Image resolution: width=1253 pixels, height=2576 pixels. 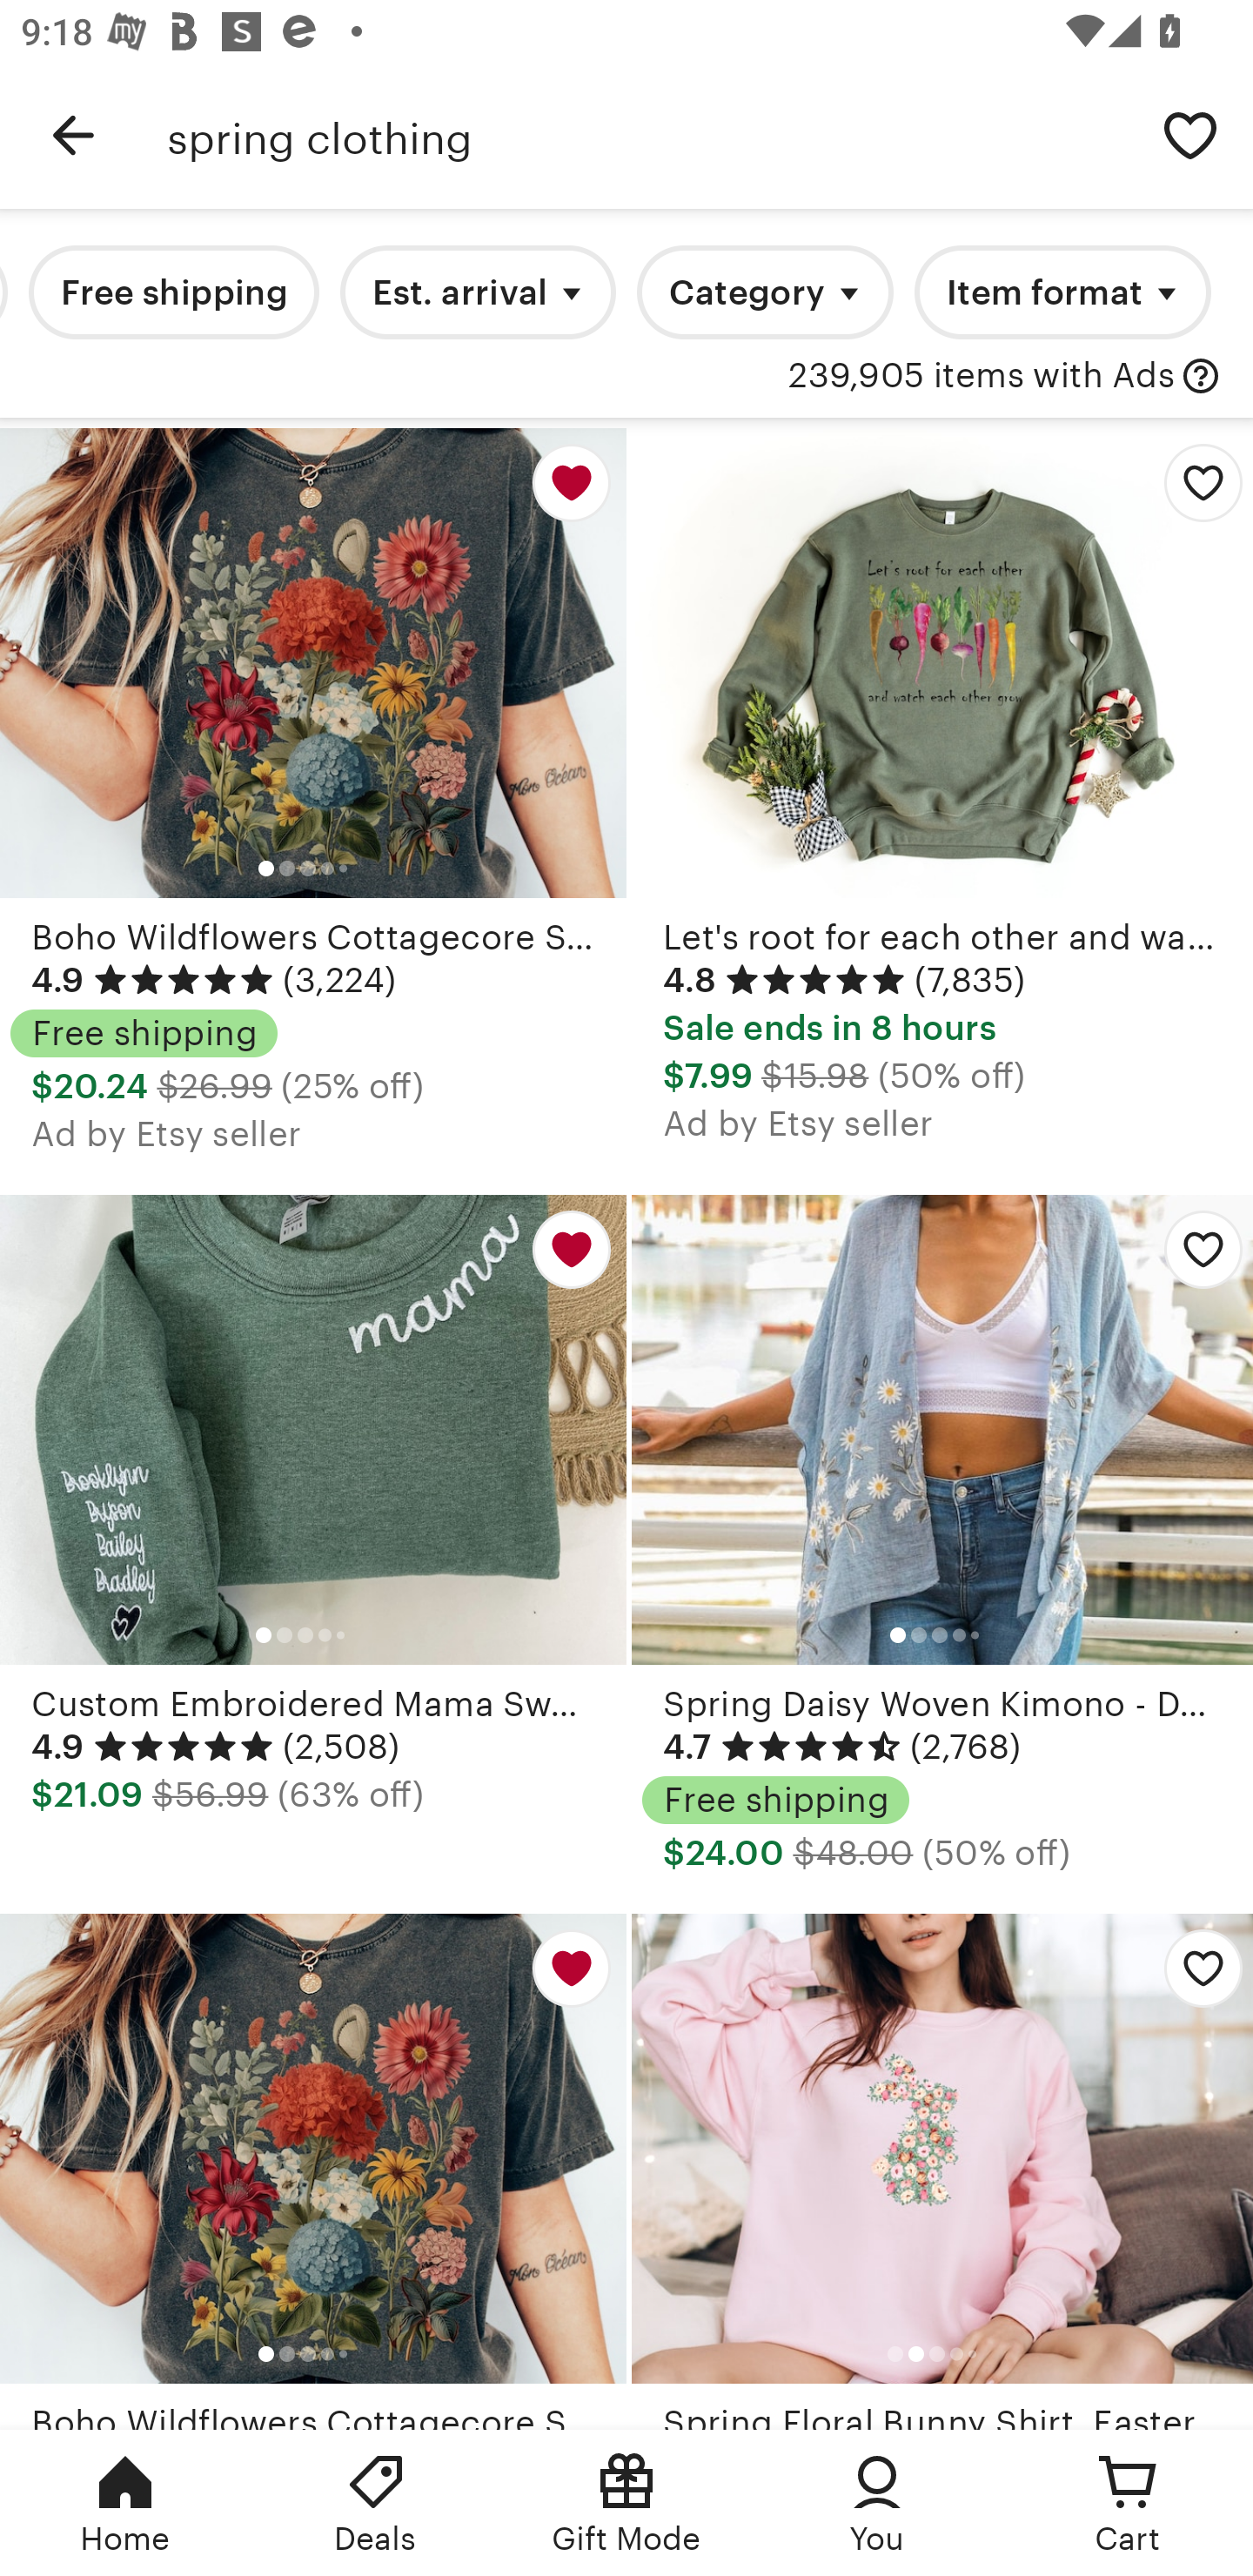 What do you see at coordinates (479, 292) in the screenshot?
I see `Est. arrival` at bounding box center [479, 292].